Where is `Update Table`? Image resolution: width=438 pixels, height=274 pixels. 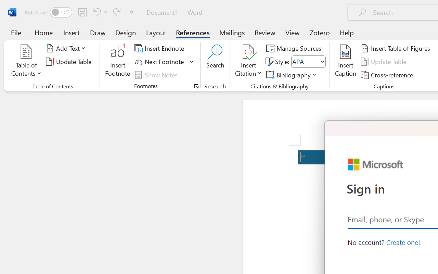 Update Table is located at coordinates (385, 62).